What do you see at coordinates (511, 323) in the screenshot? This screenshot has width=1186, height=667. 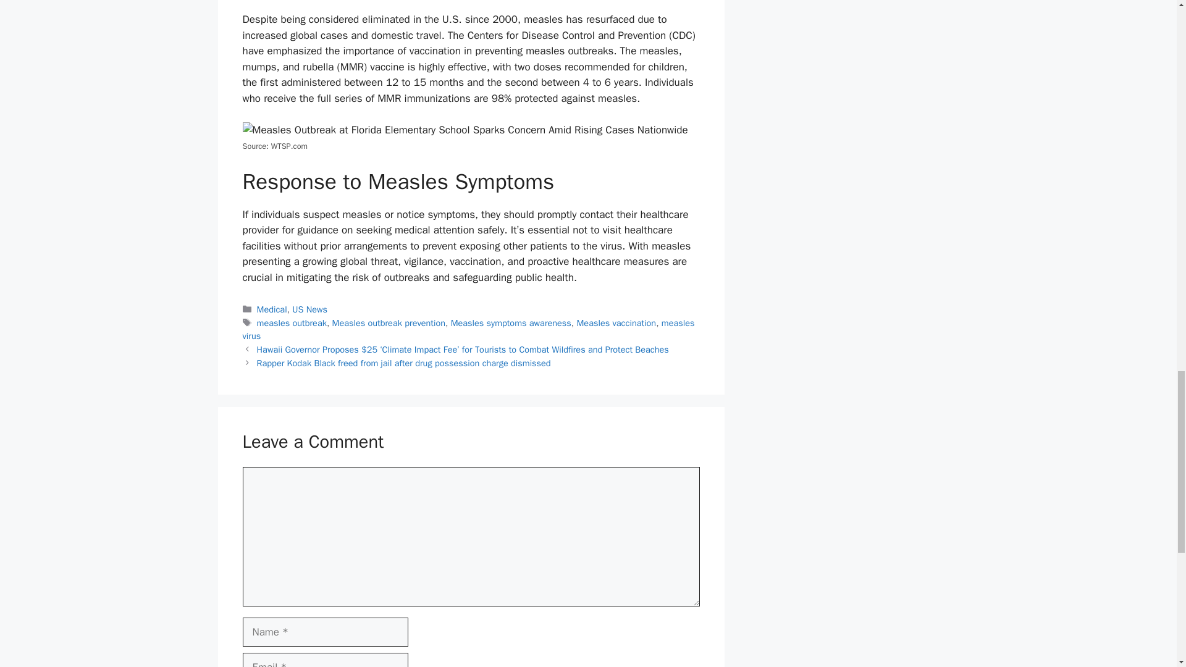 I see `Measles symptoms awareness` at bounding box center [511, 323].